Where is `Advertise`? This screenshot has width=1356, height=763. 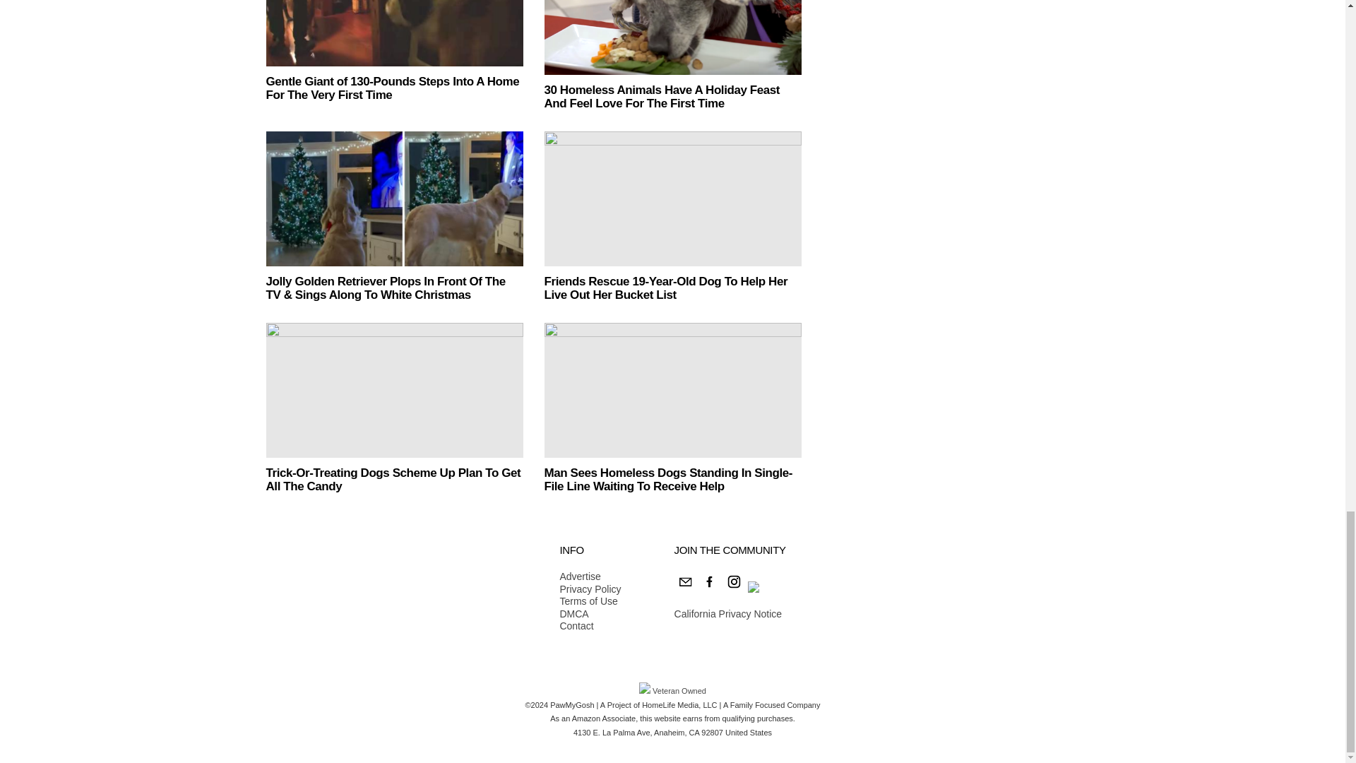 Advertise is located at coordinates (590, 576).